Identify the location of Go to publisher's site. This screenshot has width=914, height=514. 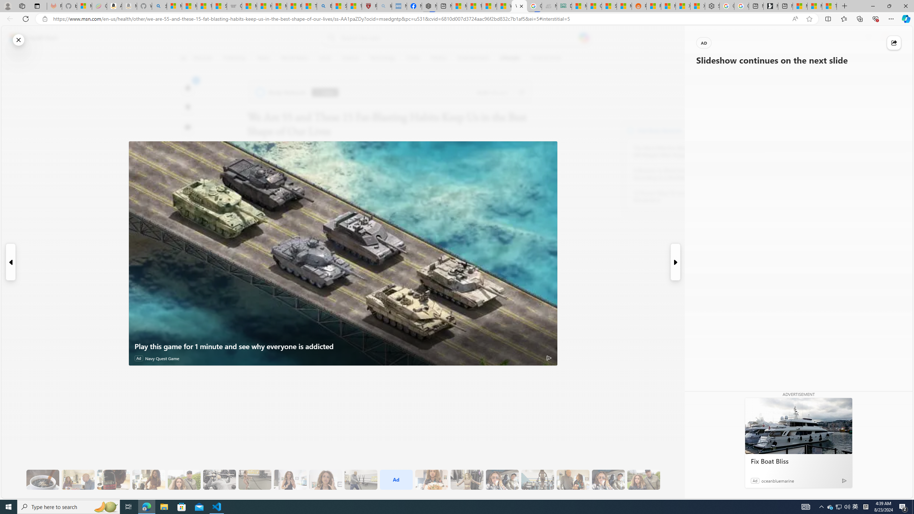
(521, 92).